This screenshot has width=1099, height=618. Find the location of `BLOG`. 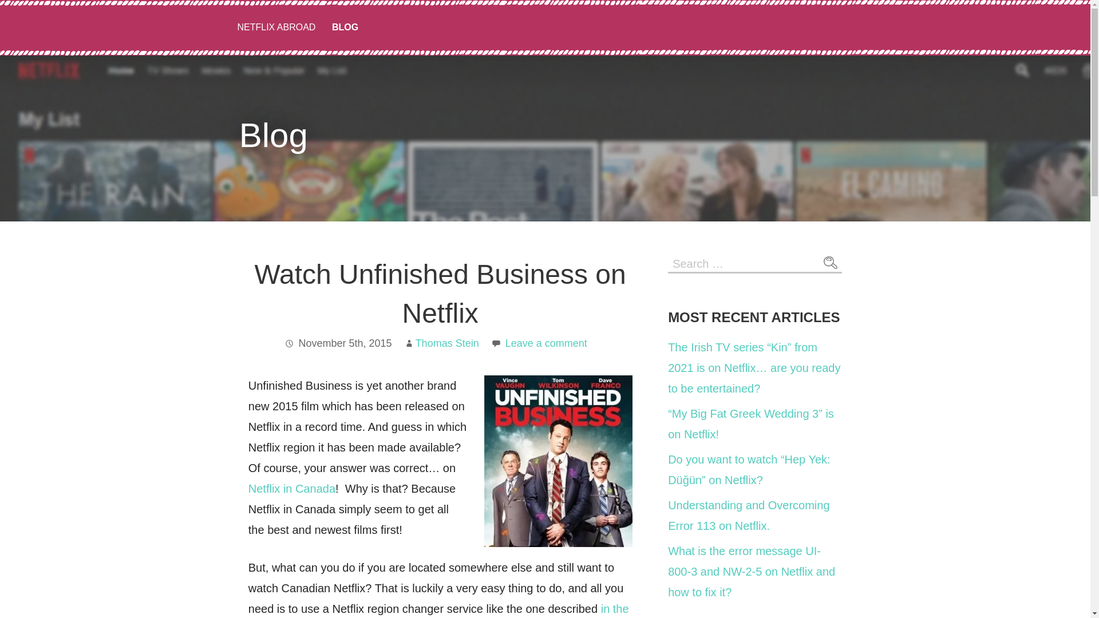

BLOG is located at coordinates (345, 27).